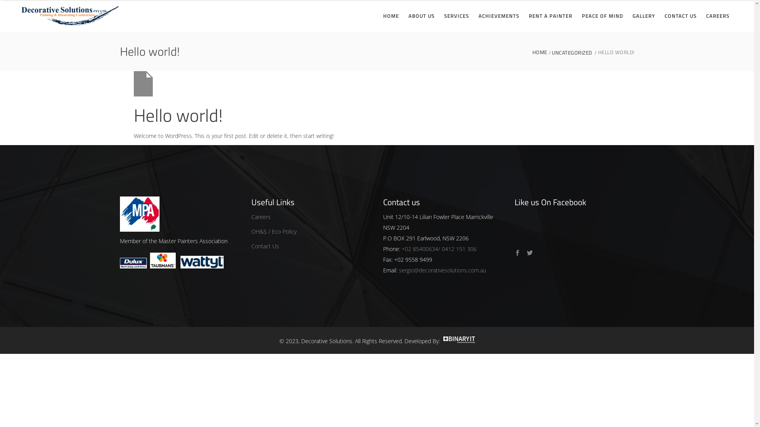 The width and height of the screenshot is (760, 427). What do you see at coordinates (274, 232) in the screenshot?
I see `OH&S / Eco Policy` at bounding box center [274, 232].